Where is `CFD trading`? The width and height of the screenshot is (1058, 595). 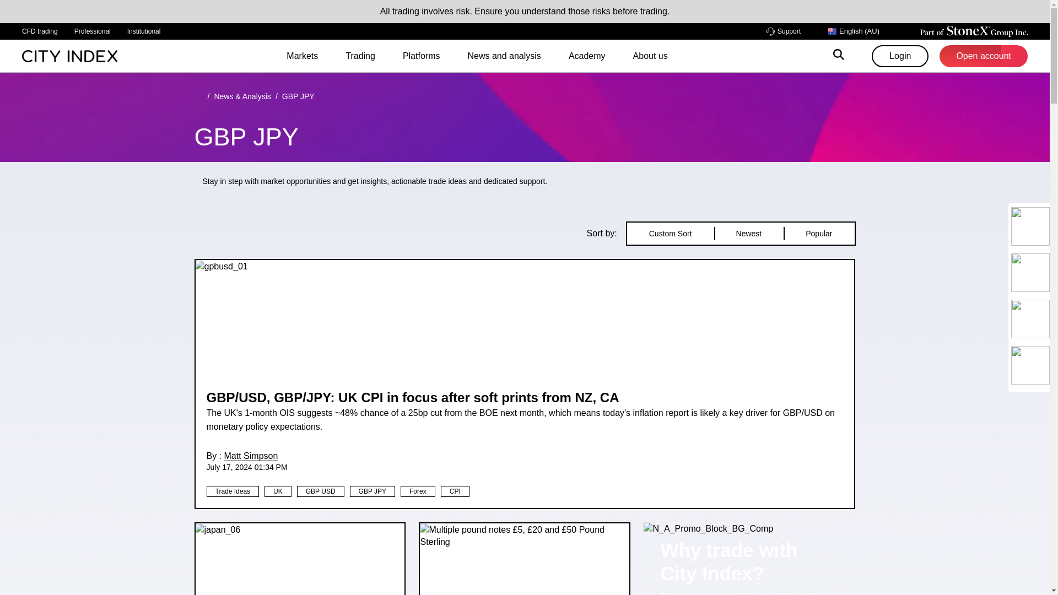
CFD trading is located at coordinates (40, 31).